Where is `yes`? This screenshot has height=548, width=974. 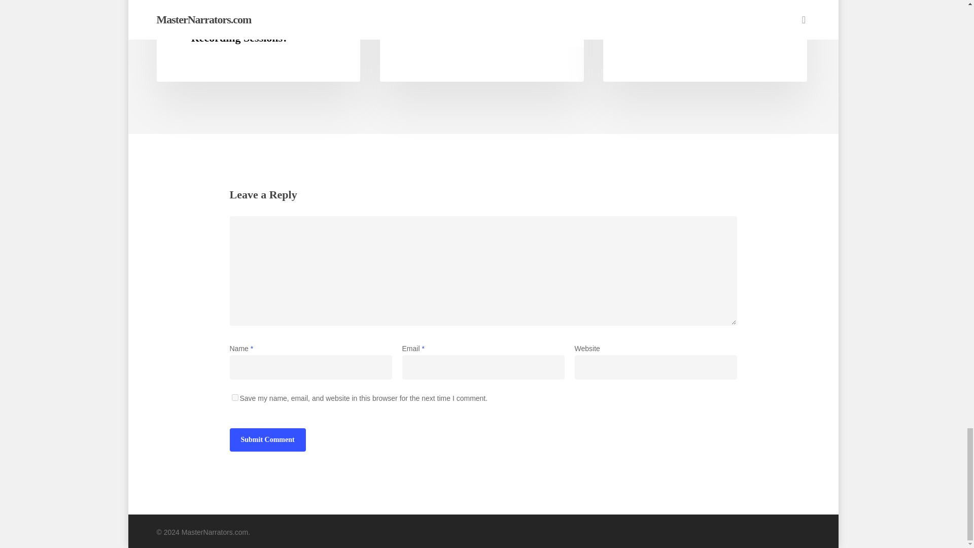 yes is located at coordinates (234, 397).